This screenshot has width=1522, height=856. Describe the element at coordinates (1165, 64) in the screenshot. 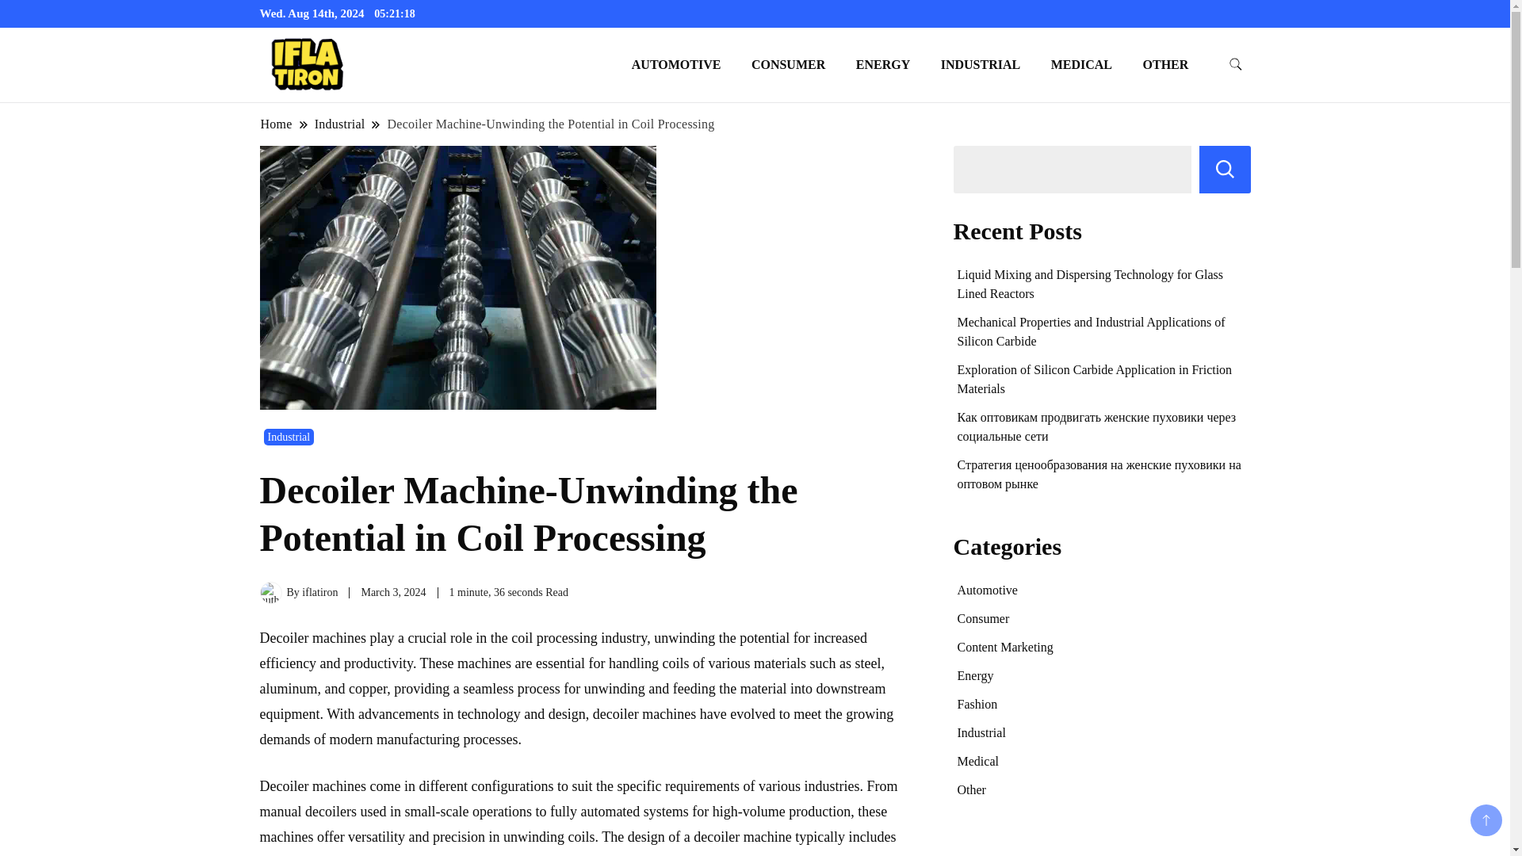

I see `OTHER` at that location.